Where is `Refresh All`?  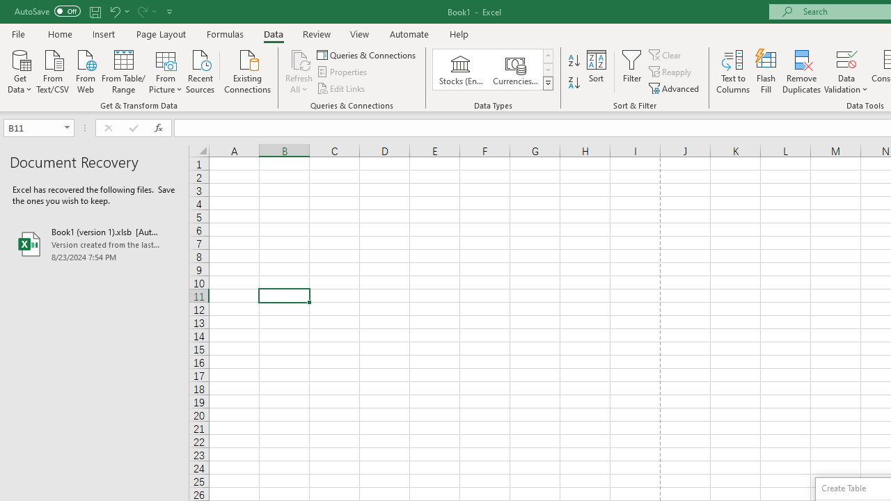 Refresh All is located at coordinates (299, 71).